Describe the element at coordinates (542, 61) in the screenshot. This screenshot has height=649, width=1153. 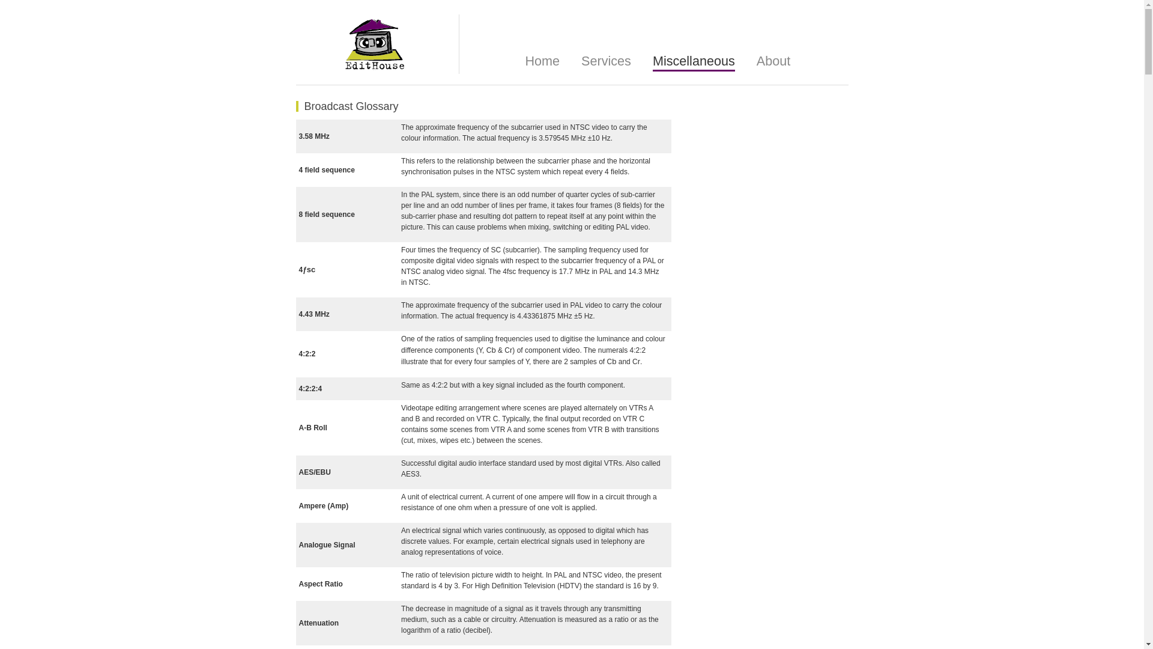
I see `Home` at that location.